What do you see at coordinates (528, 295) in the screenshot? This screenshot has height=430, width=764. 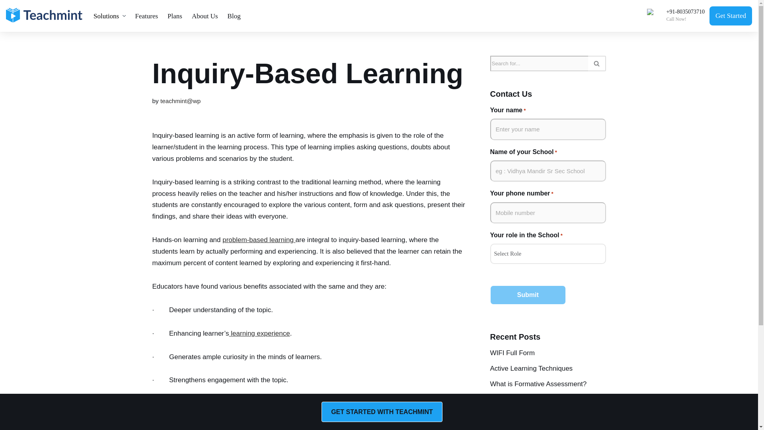 I see `Submit` at bounding box center [528, 295].